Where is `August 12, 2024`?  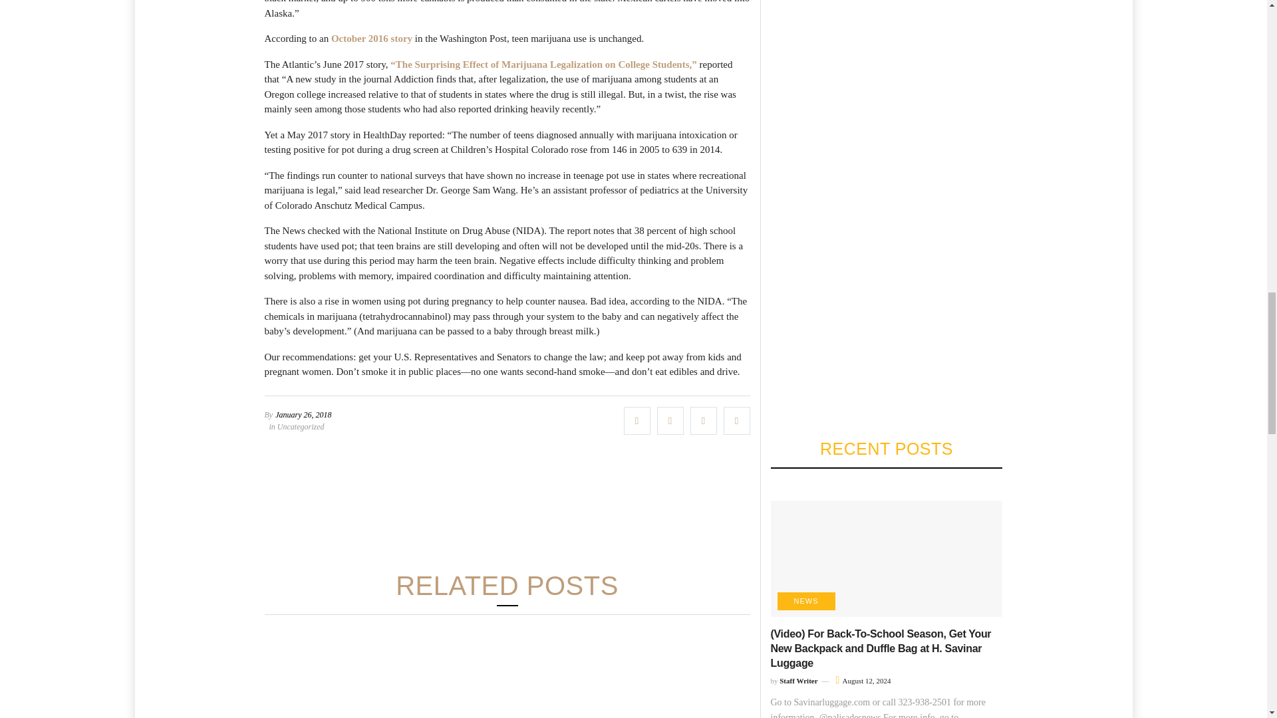
August 12, 2024 is located at coordinates (863, 681).